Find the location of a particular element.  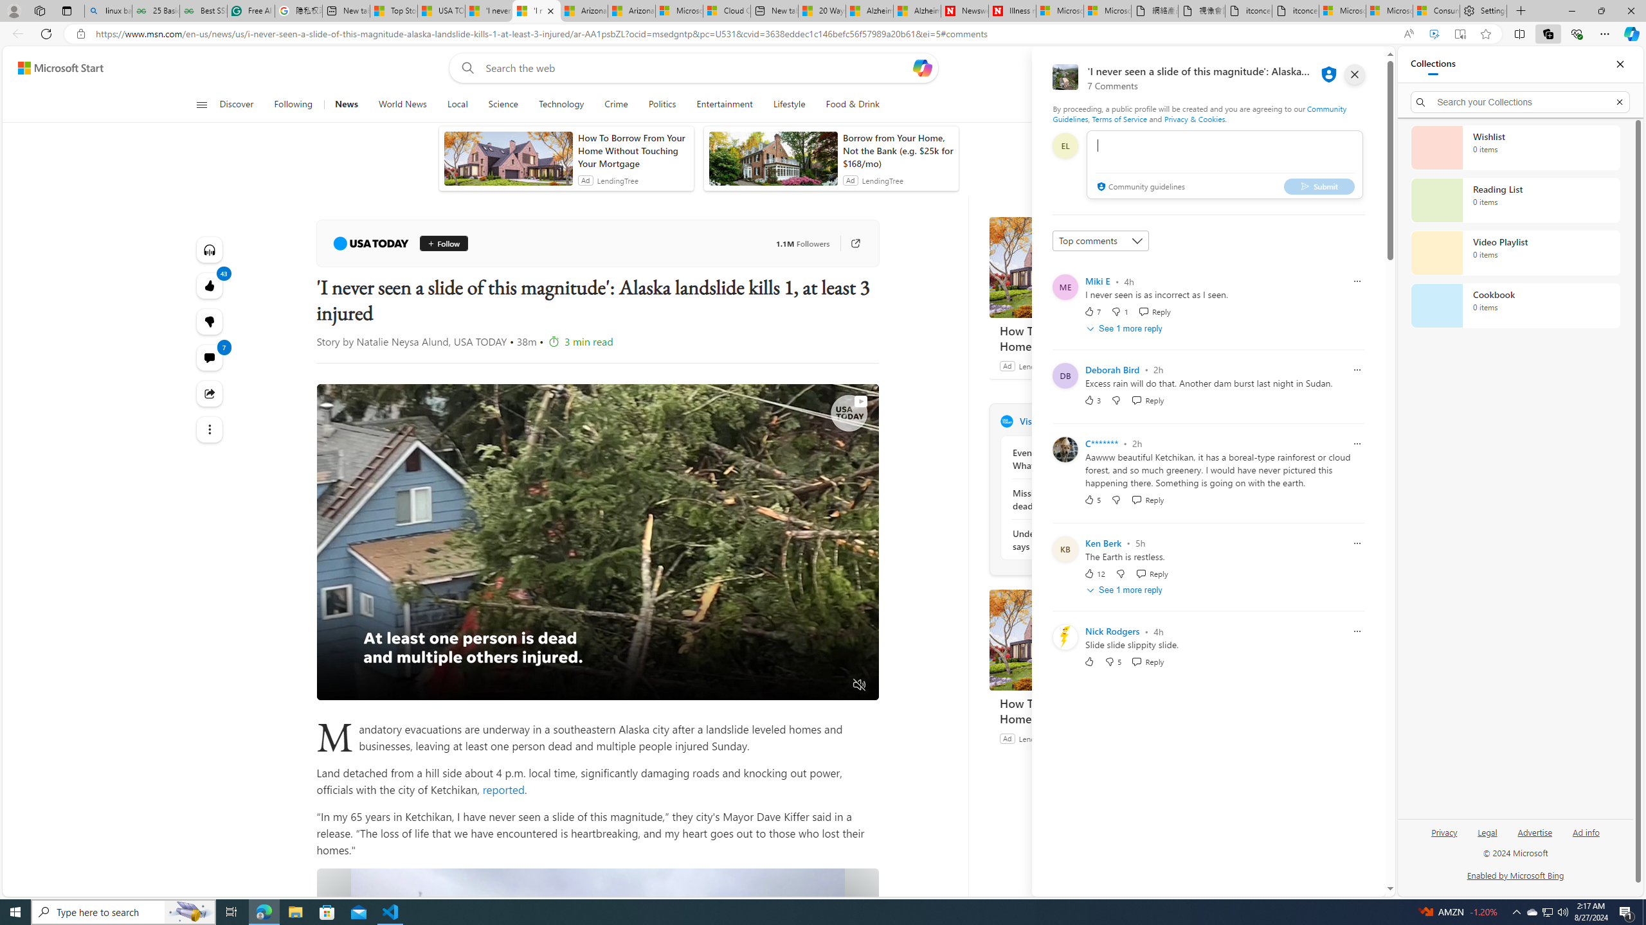

USA TODAY - MSN is located at coordinates (441, 11).